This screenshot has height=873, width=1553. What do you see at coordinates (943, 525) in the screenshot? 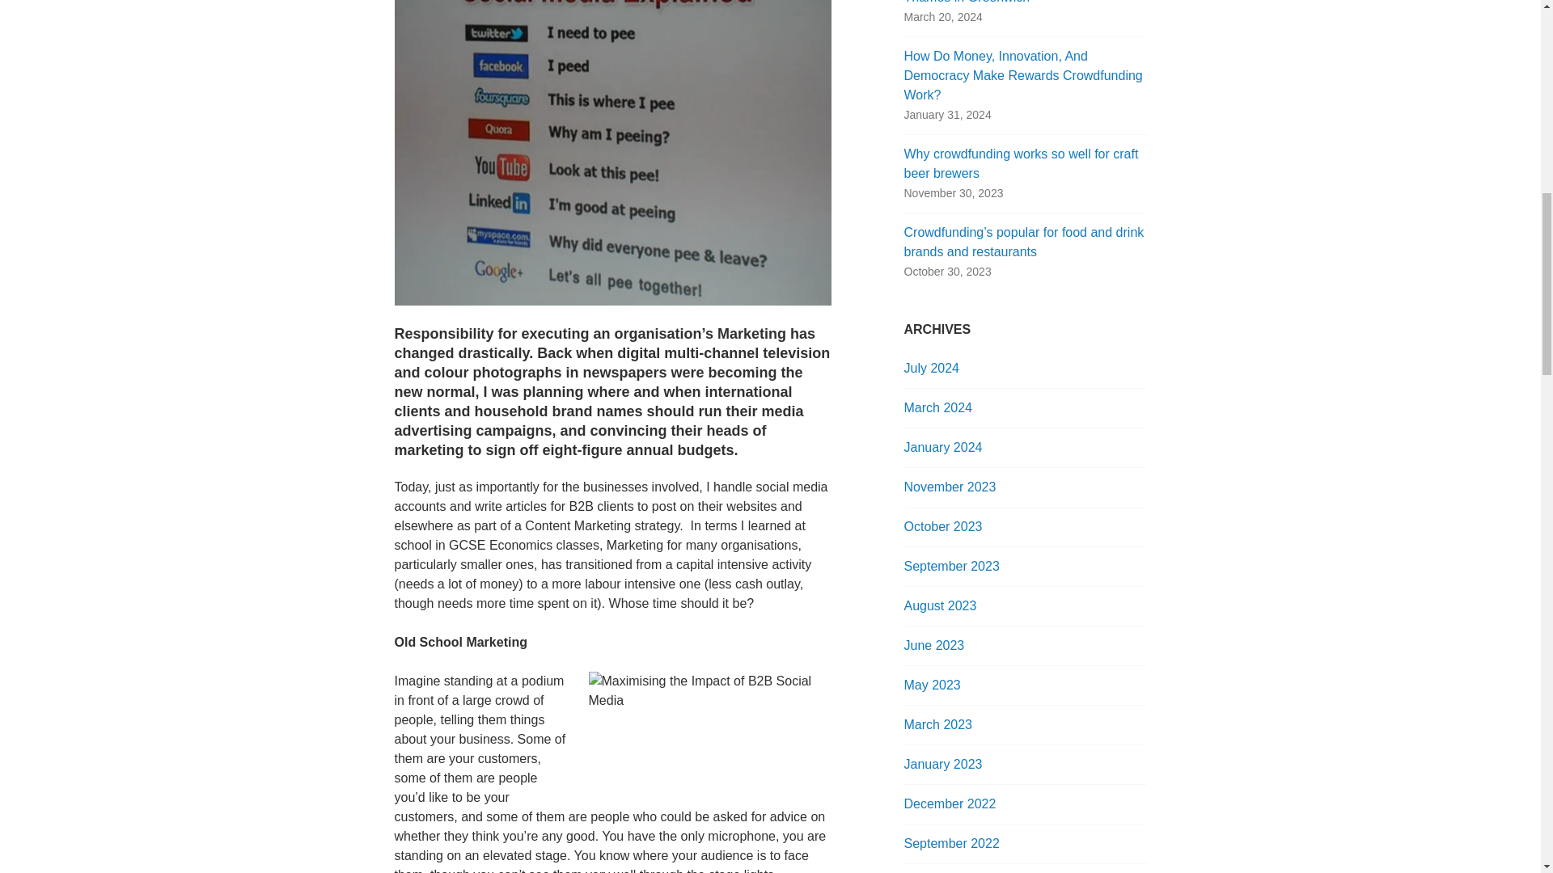
I see `October 2023` at bounding box center [943, 525].